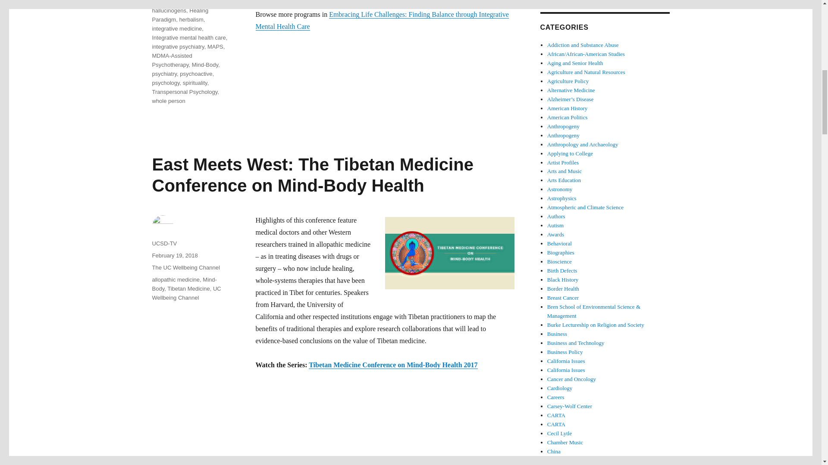  I want to click on MAPS, so click(216, 46).